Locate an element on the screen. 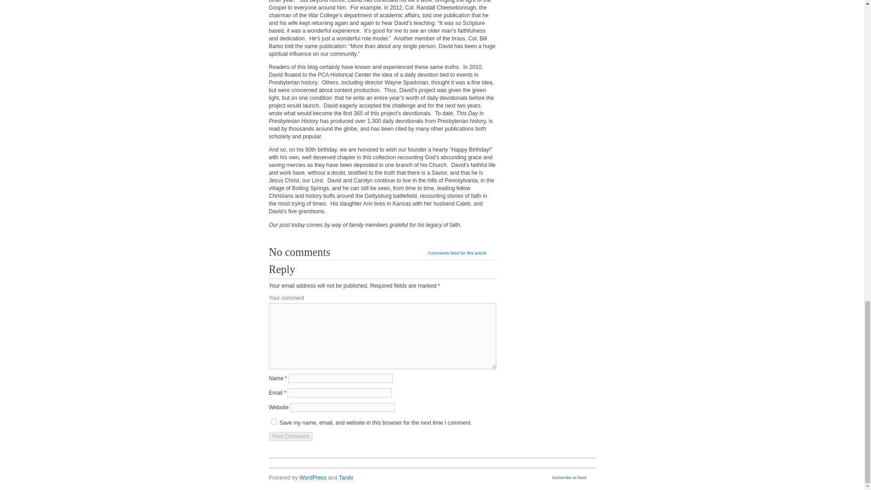 The height and width of the screenshot is (490, 871). Subscribe to feed is located at coordinates (574, 478).